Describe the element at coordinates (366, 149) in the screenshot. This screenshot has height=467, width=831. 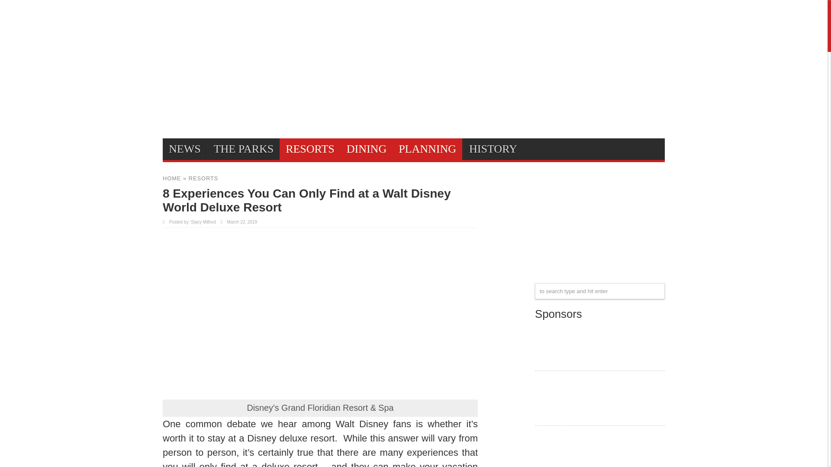
I see `DINING` at that location.